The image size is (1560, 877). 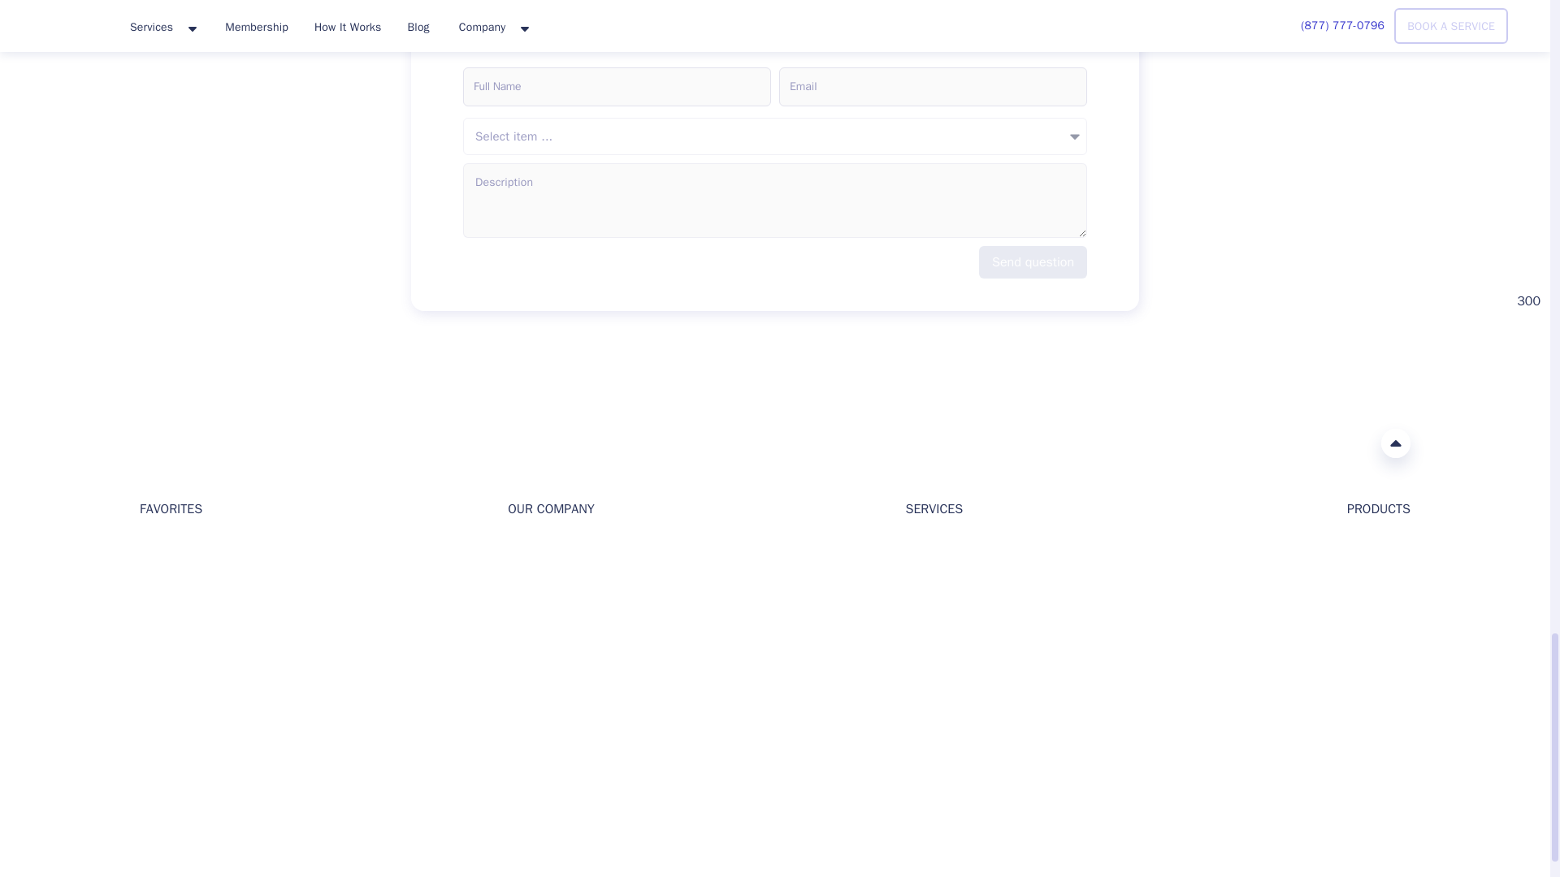 I want to click on Welcome, so click(x=163, y=548).